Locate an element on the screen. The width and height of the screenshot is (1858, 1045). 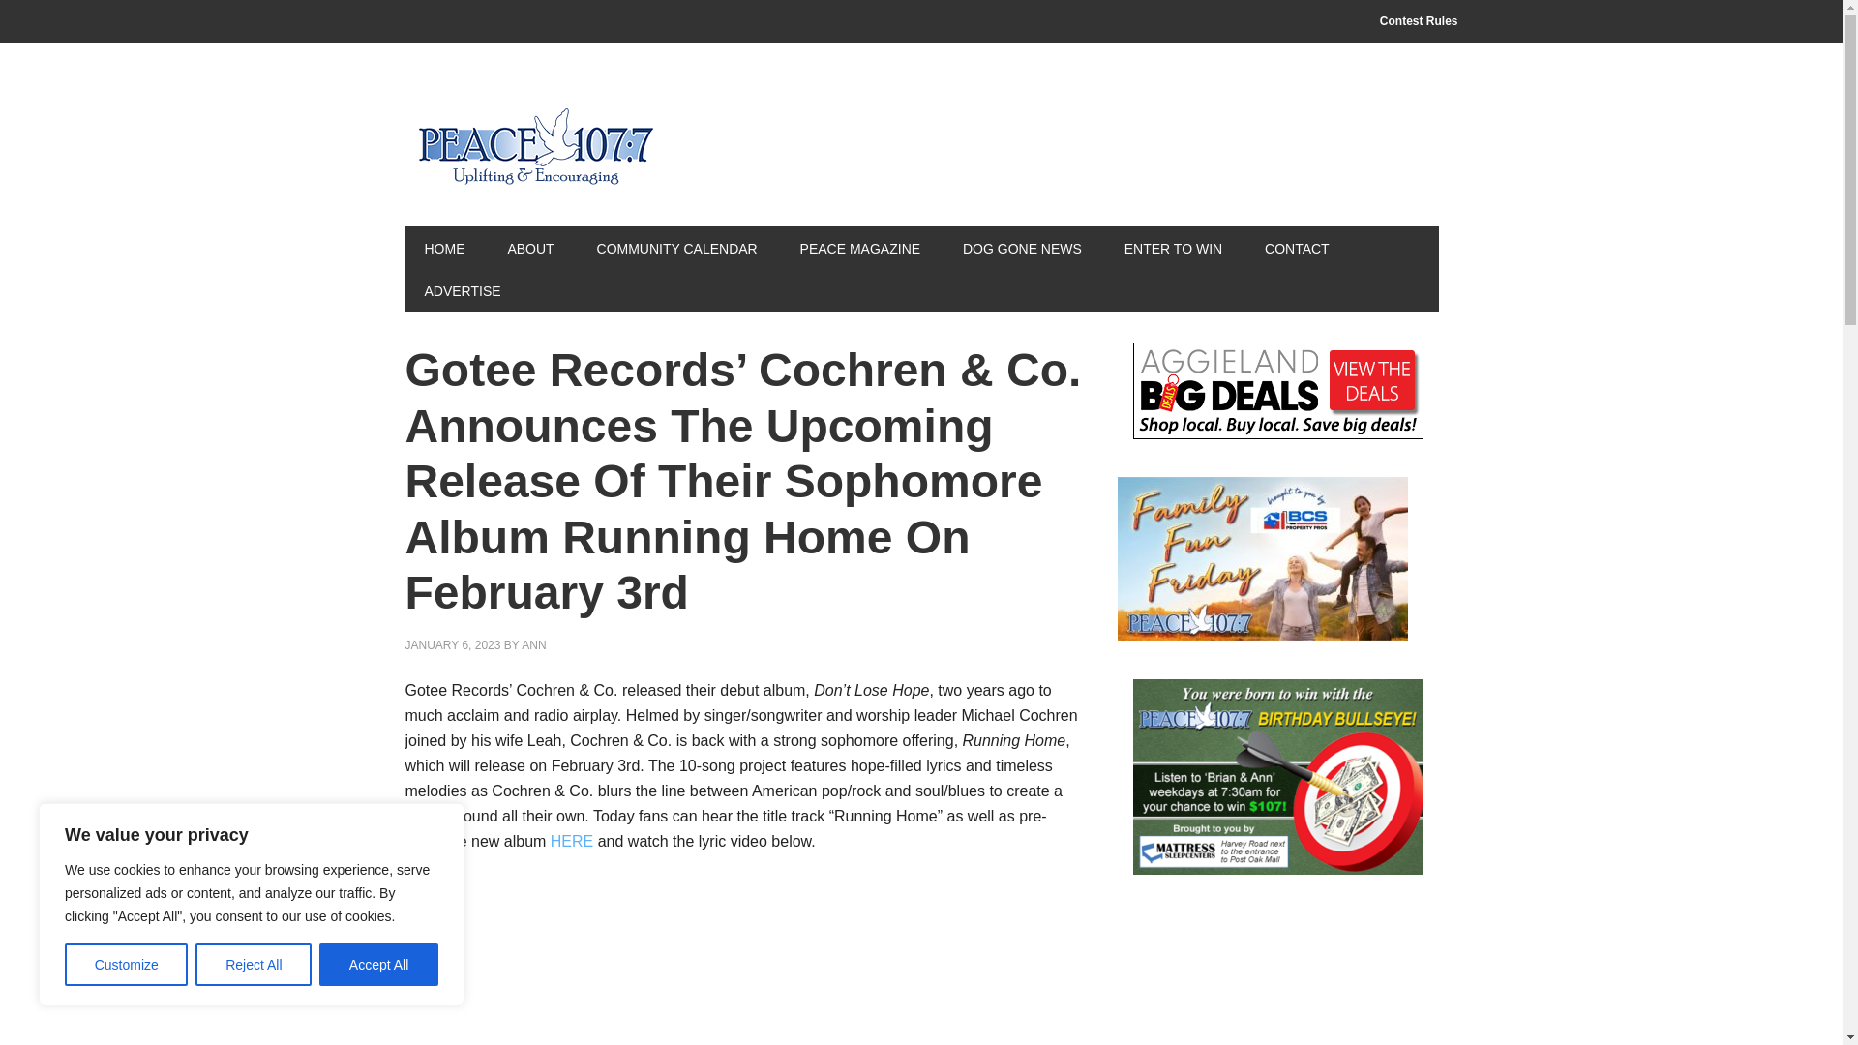
Signup Widget Embed is located at coordinates (1277, 978).